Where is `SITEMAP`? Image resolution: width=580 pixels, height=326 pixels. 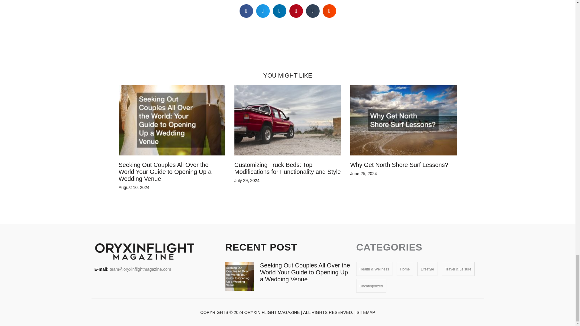
SITEMAP is located at coordinates (366, 312).